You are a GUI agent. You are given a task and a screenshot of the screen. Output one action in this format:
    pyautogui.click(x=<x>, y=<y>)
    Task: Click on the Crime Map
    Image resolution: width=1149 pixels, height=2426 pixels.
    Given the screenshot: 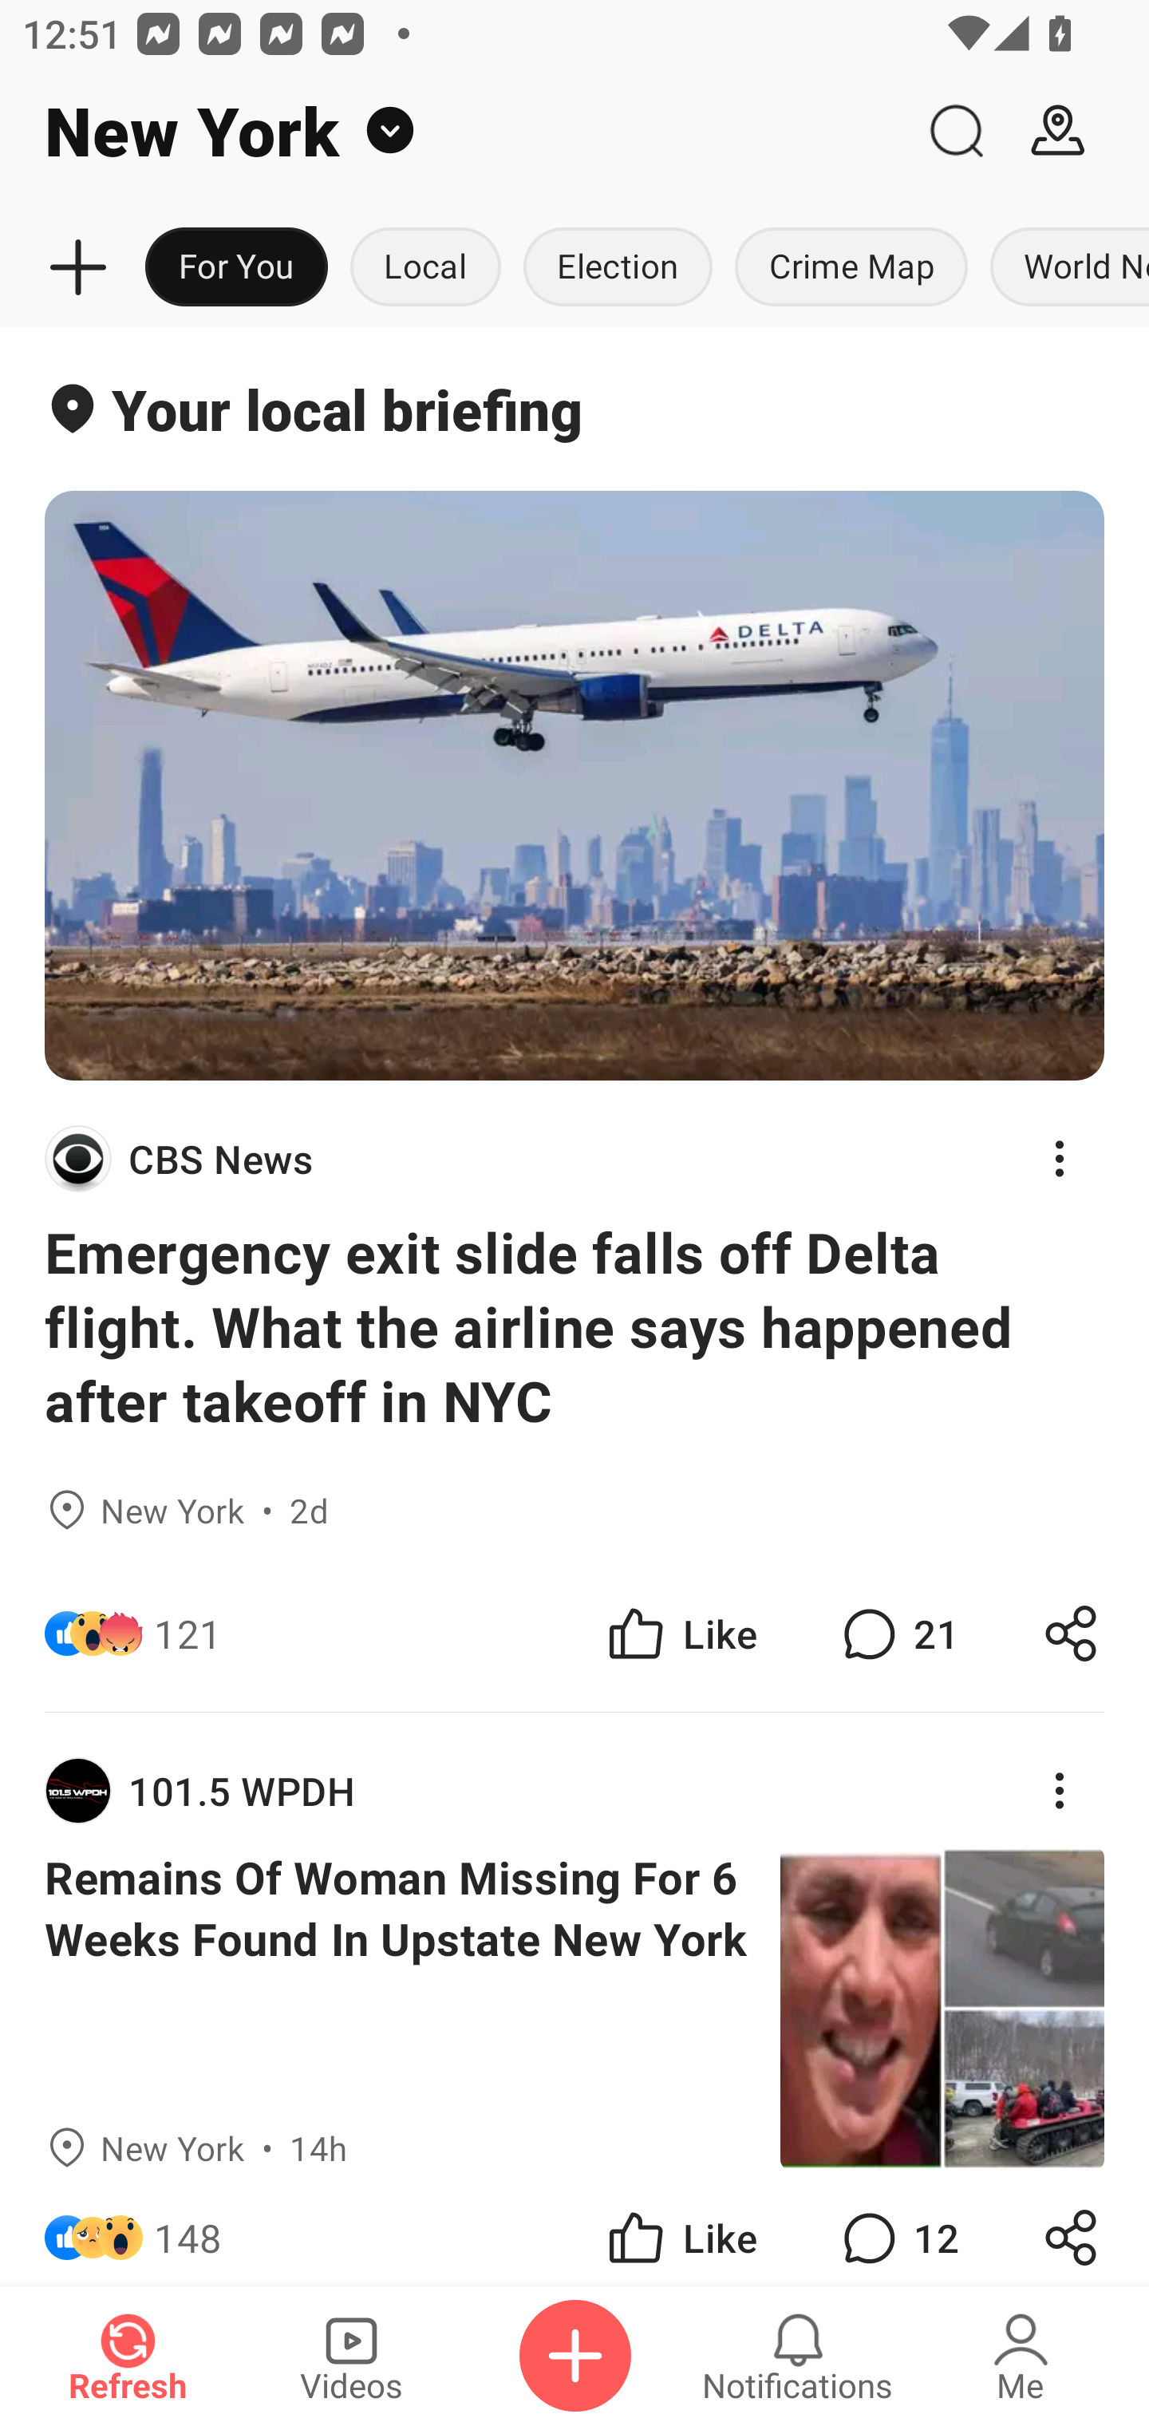 What is the action you would take?
    pyautogui.click(x=851, y=268)
    